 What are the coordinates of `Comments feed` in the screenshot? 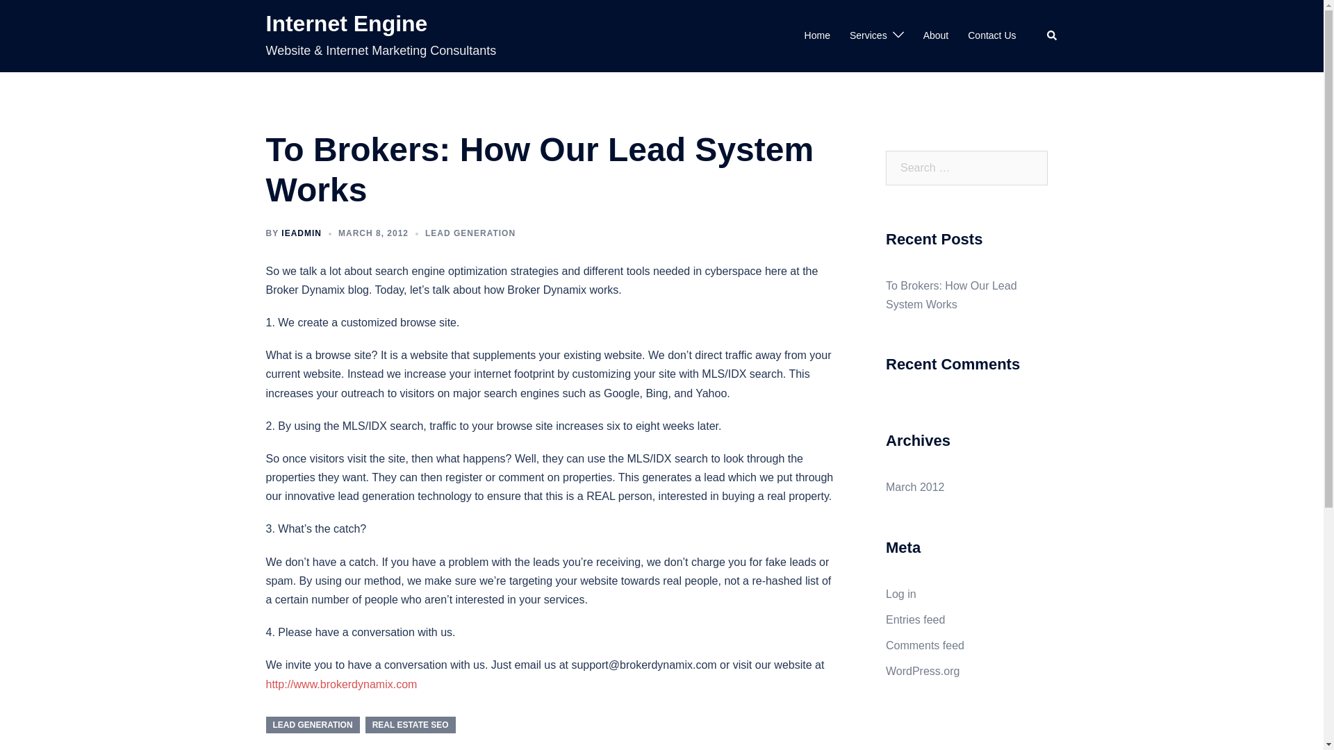 It's located at (925, 646).